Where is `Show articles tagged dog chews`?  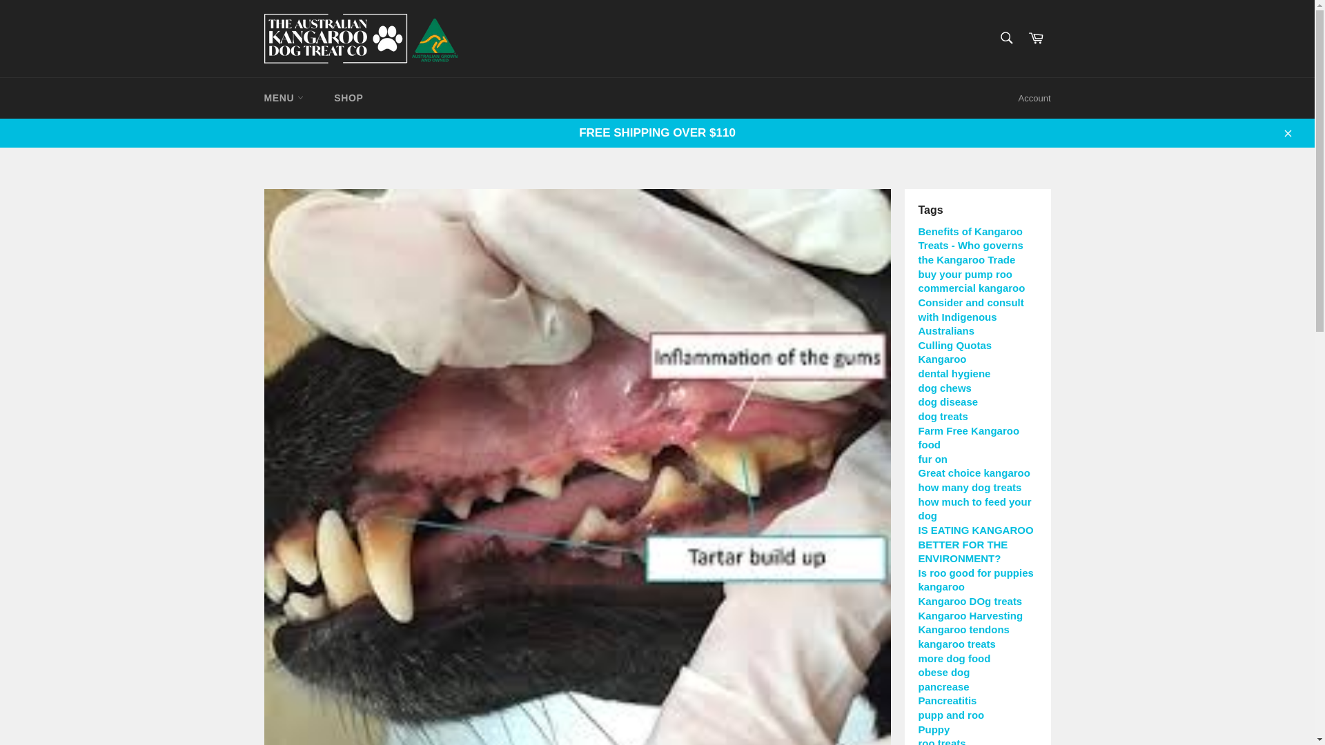
Show articles tagged dog chews is located at coordinates (944, 388).